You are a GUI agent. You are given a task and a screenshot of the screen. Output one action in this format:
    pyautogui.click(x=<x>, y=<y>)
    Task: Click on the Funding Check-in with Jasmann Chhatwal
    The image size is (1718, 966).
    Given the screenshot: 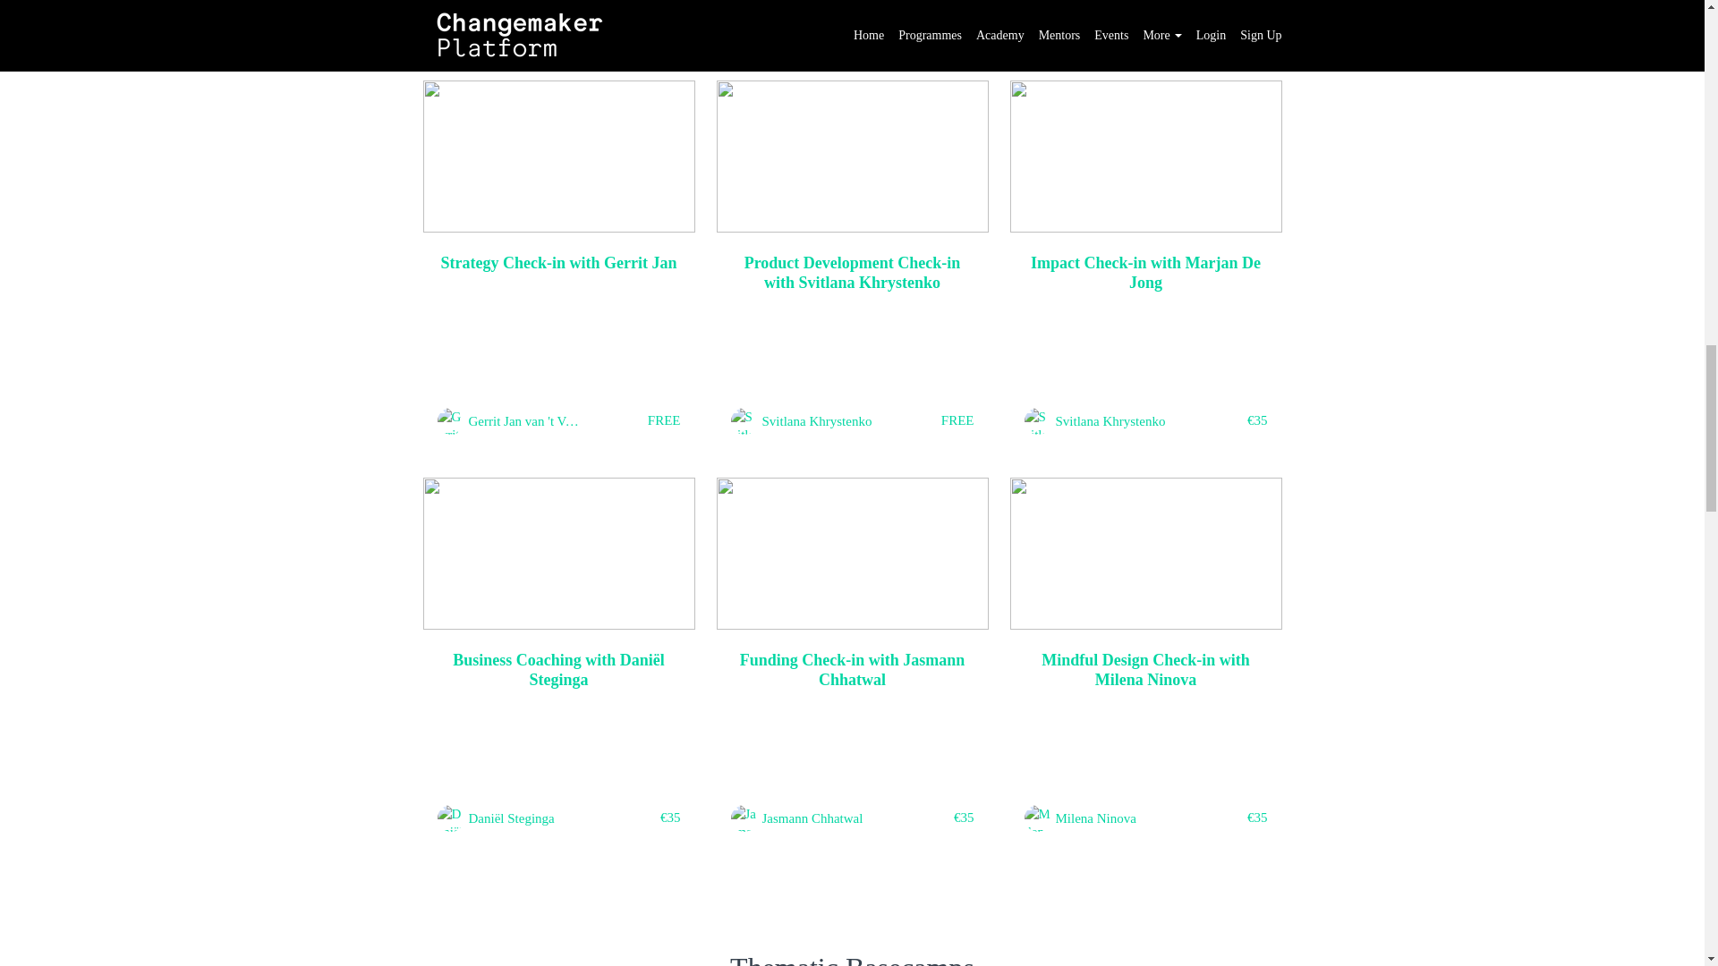 What is the action you would take?
    pyautogui.click(x=852, y=670)
    